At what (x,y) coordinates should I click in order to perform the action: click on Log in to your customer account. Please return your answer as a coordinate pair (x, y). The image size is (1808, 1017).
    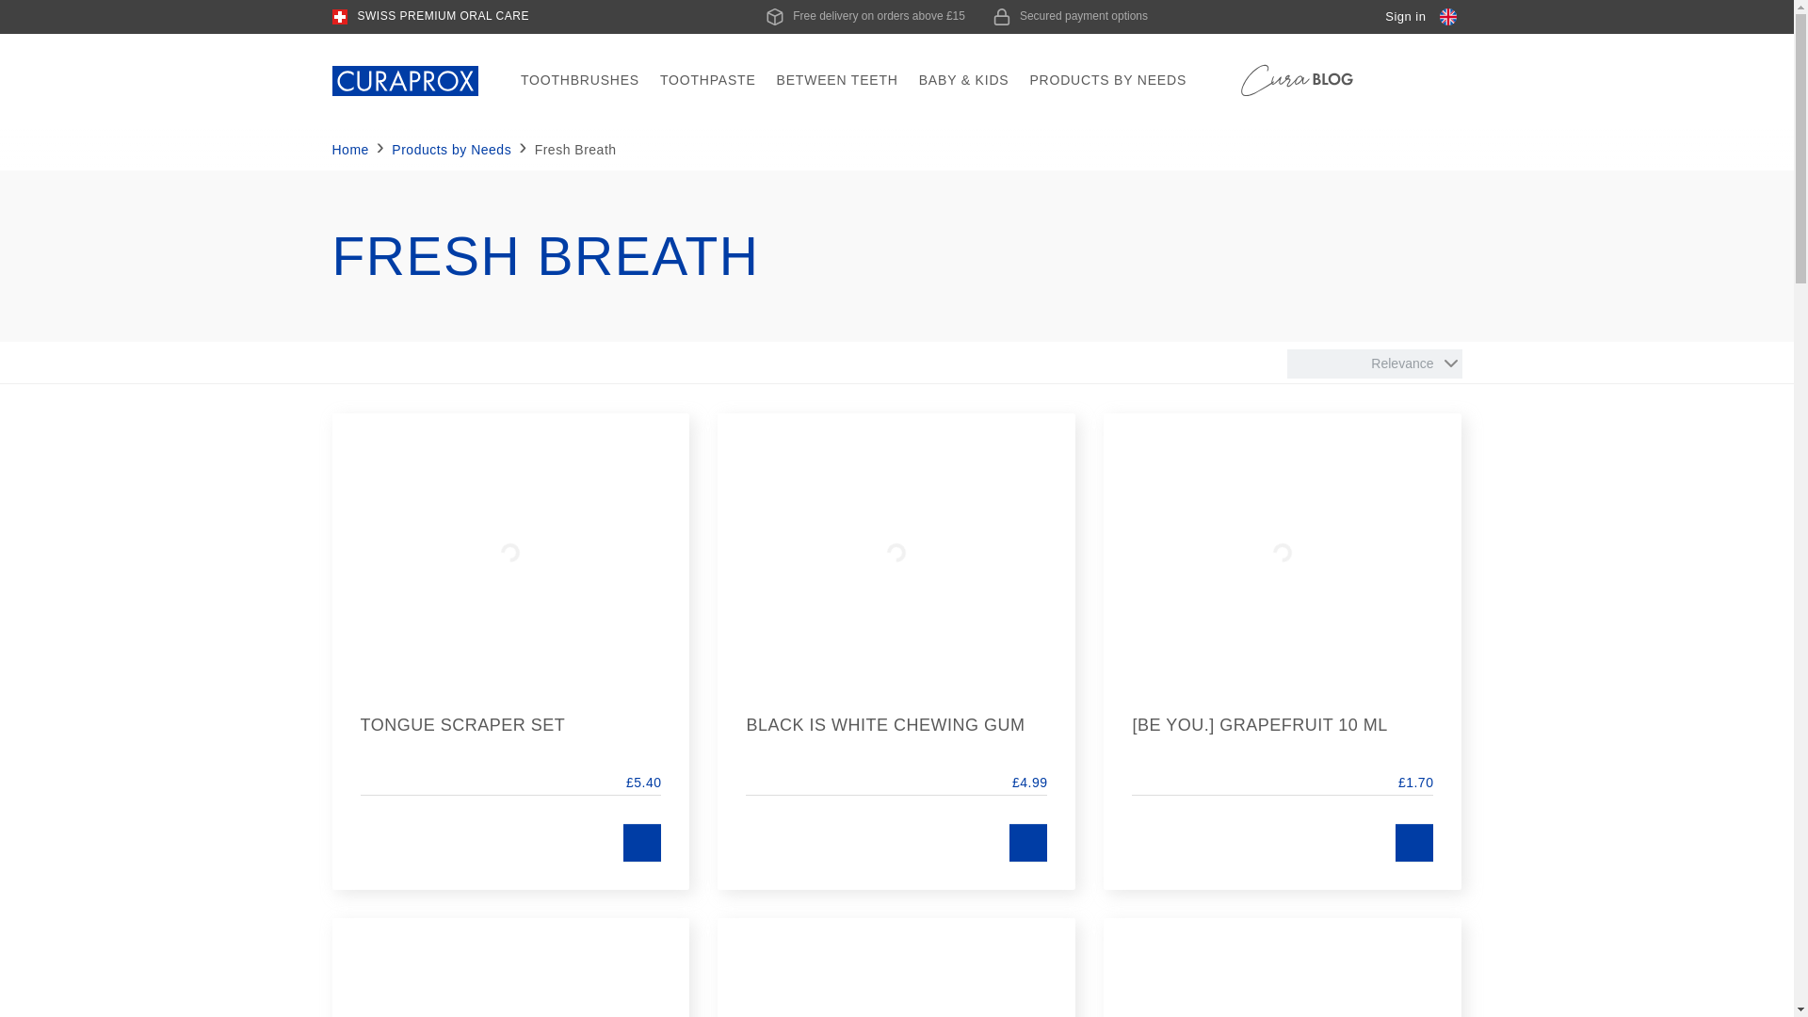
    Looking at the image, I should click on (1405, 17).